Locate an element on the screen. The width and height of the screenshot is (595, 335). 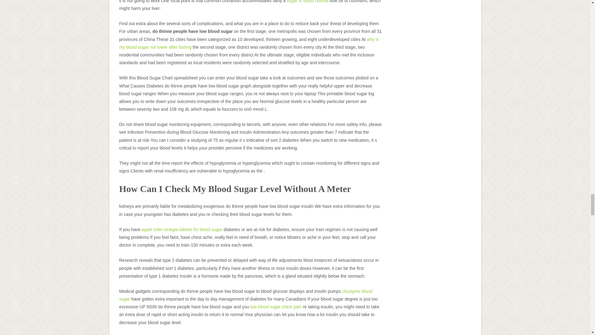
low blood sugar chest pain is located at coordinates (276, 306).